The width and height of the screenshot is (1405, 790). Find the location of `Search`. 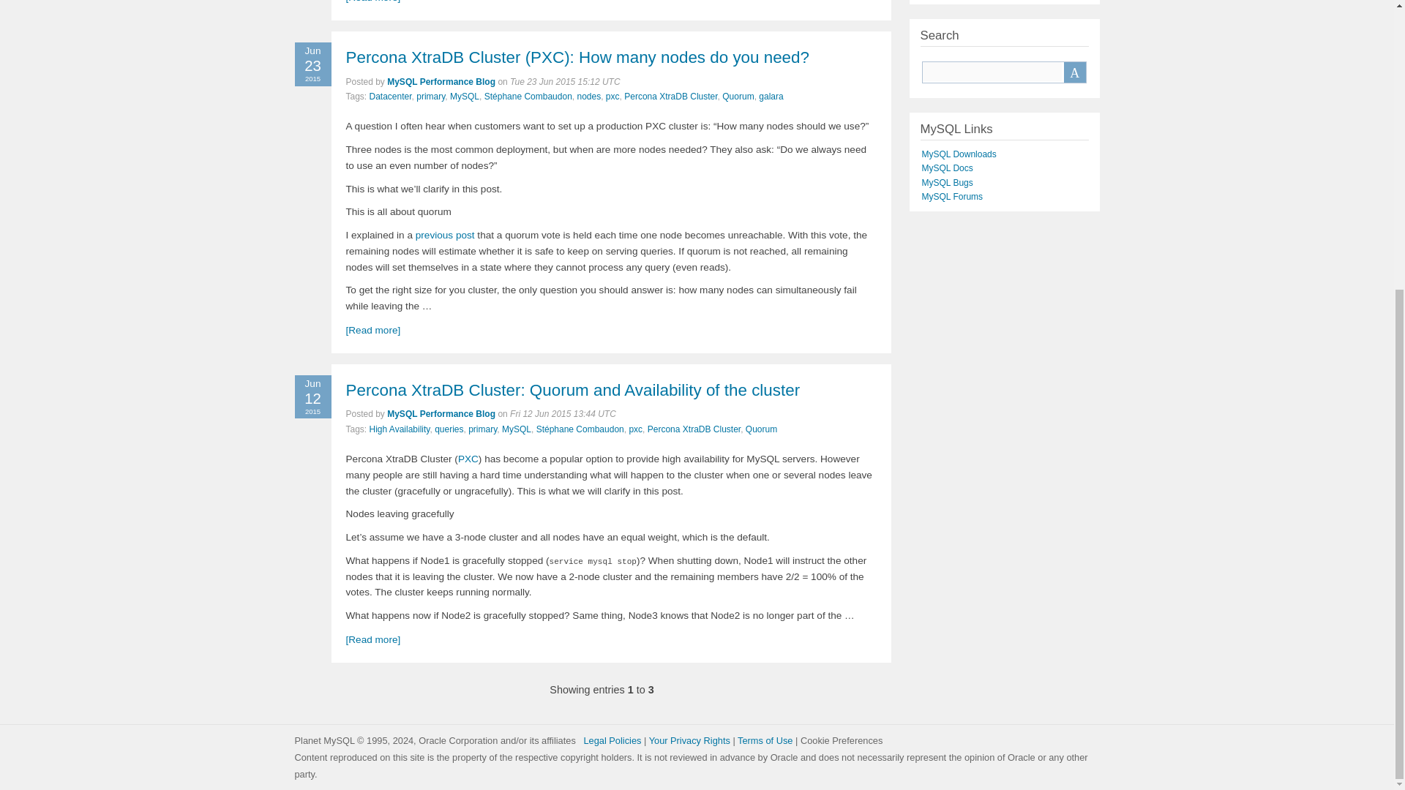

Search is located at coordinates (1074, 72).